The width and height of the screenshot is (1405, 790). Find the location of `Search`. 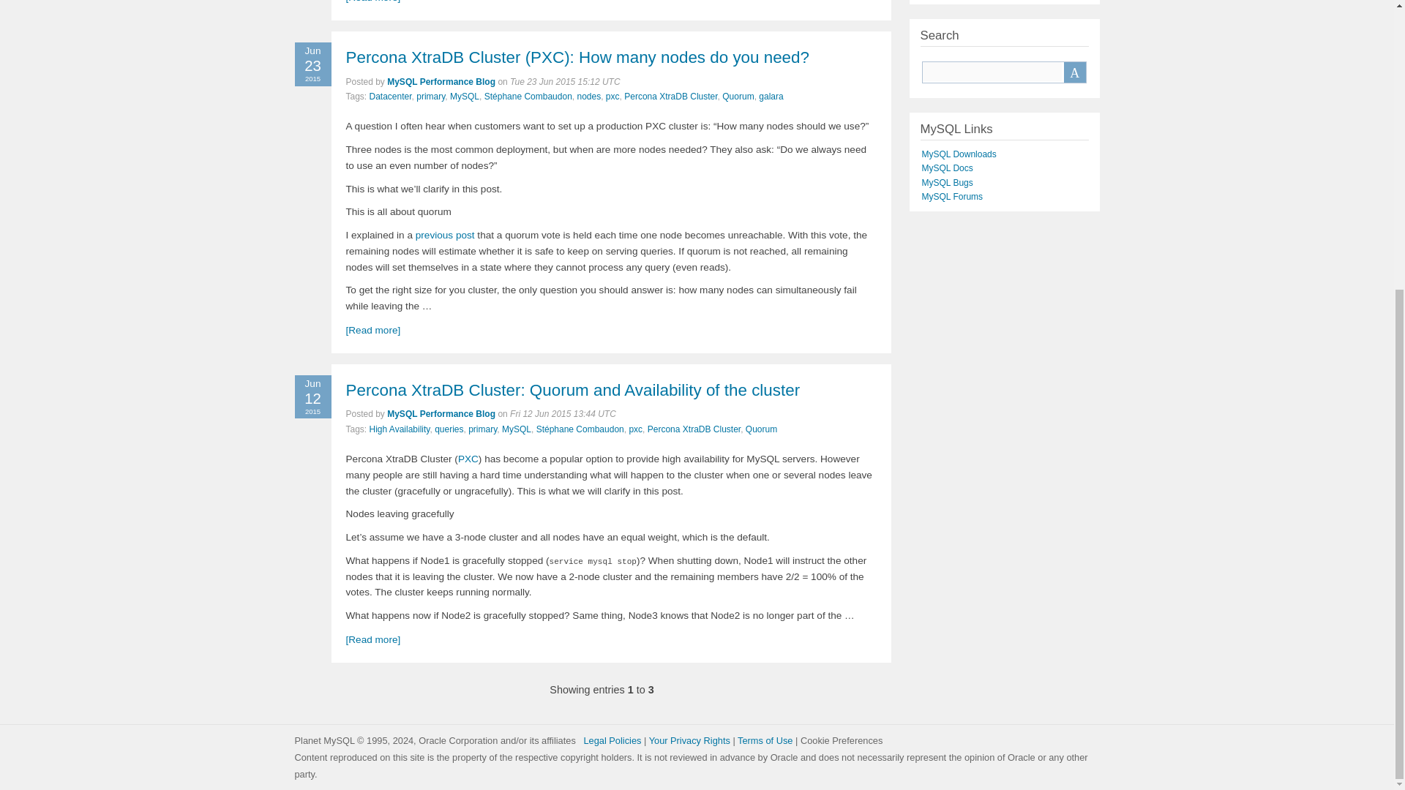

Search is located at coordinates (1074, 72).